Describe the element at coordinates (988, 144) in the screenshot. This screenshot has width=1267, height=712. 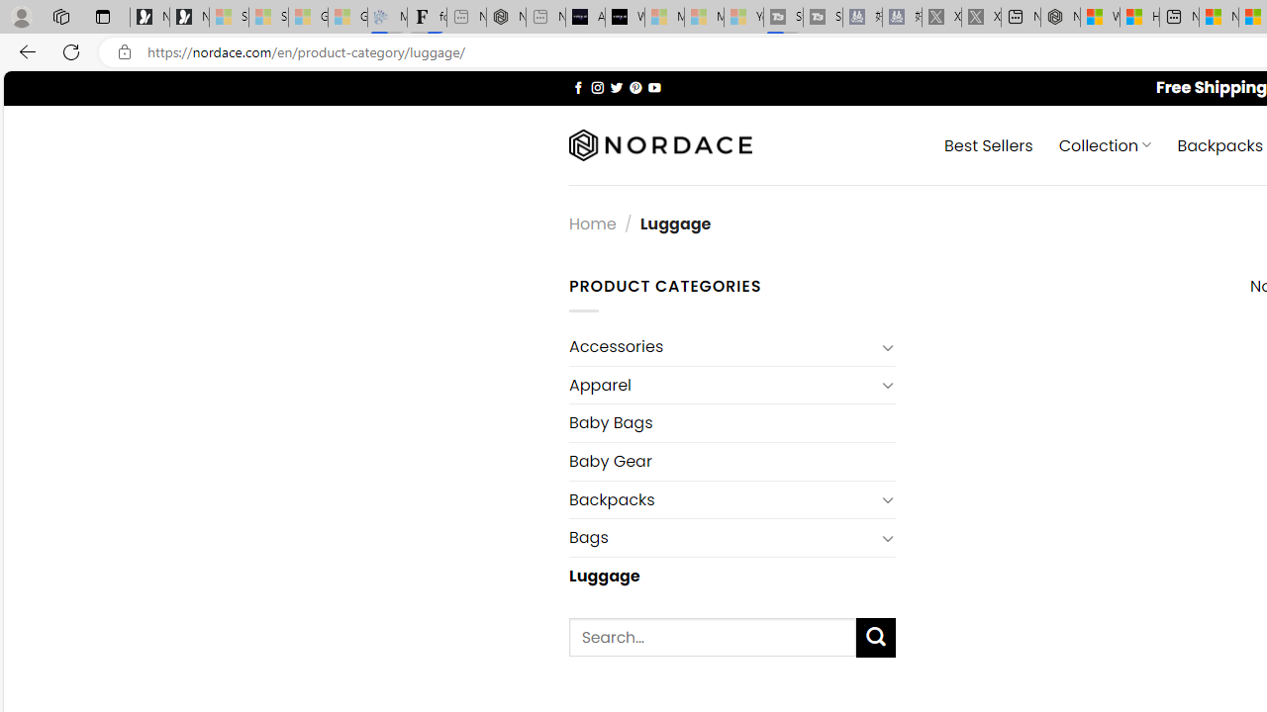
I see ` Best Sellers` at that location.